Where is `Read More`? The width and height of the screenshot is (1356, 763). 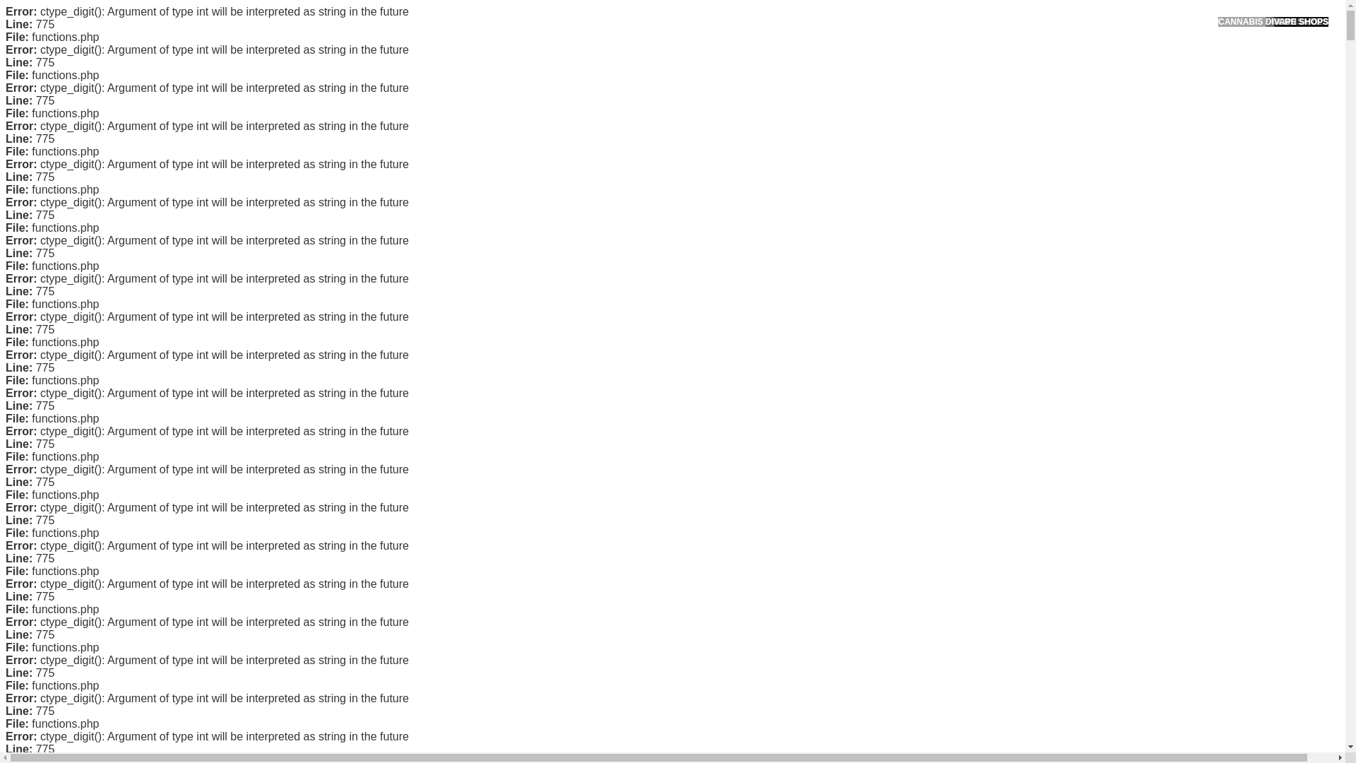 Read More is located at coordinates (541, 188).